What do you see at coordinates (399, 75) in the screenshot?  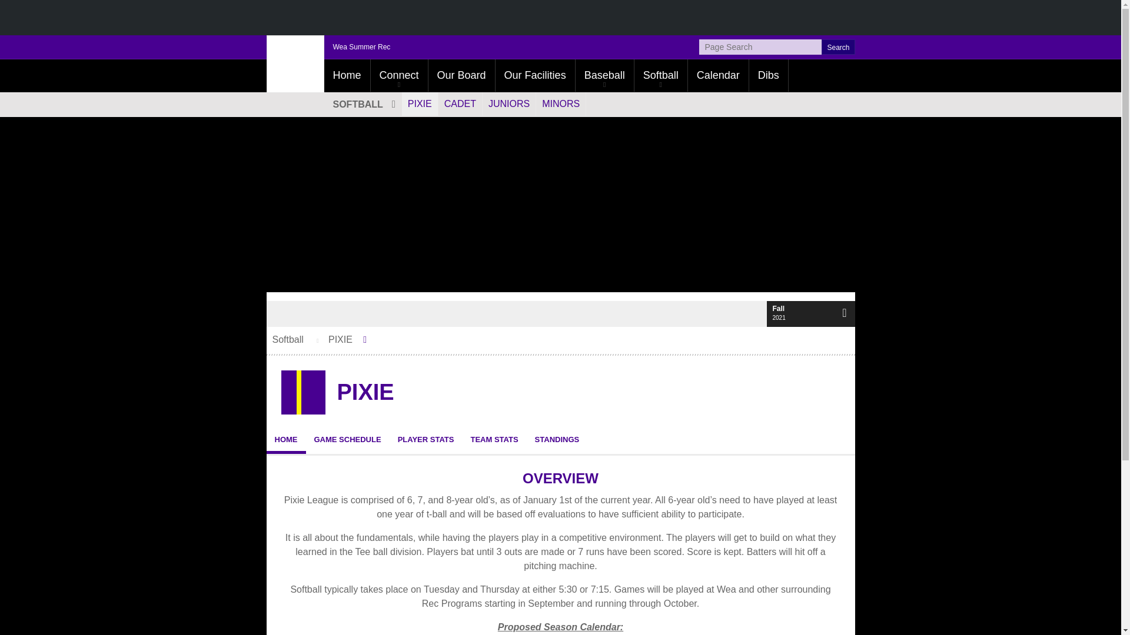 I see `click to go to 'Connect'` at bounding box center [399, 75].